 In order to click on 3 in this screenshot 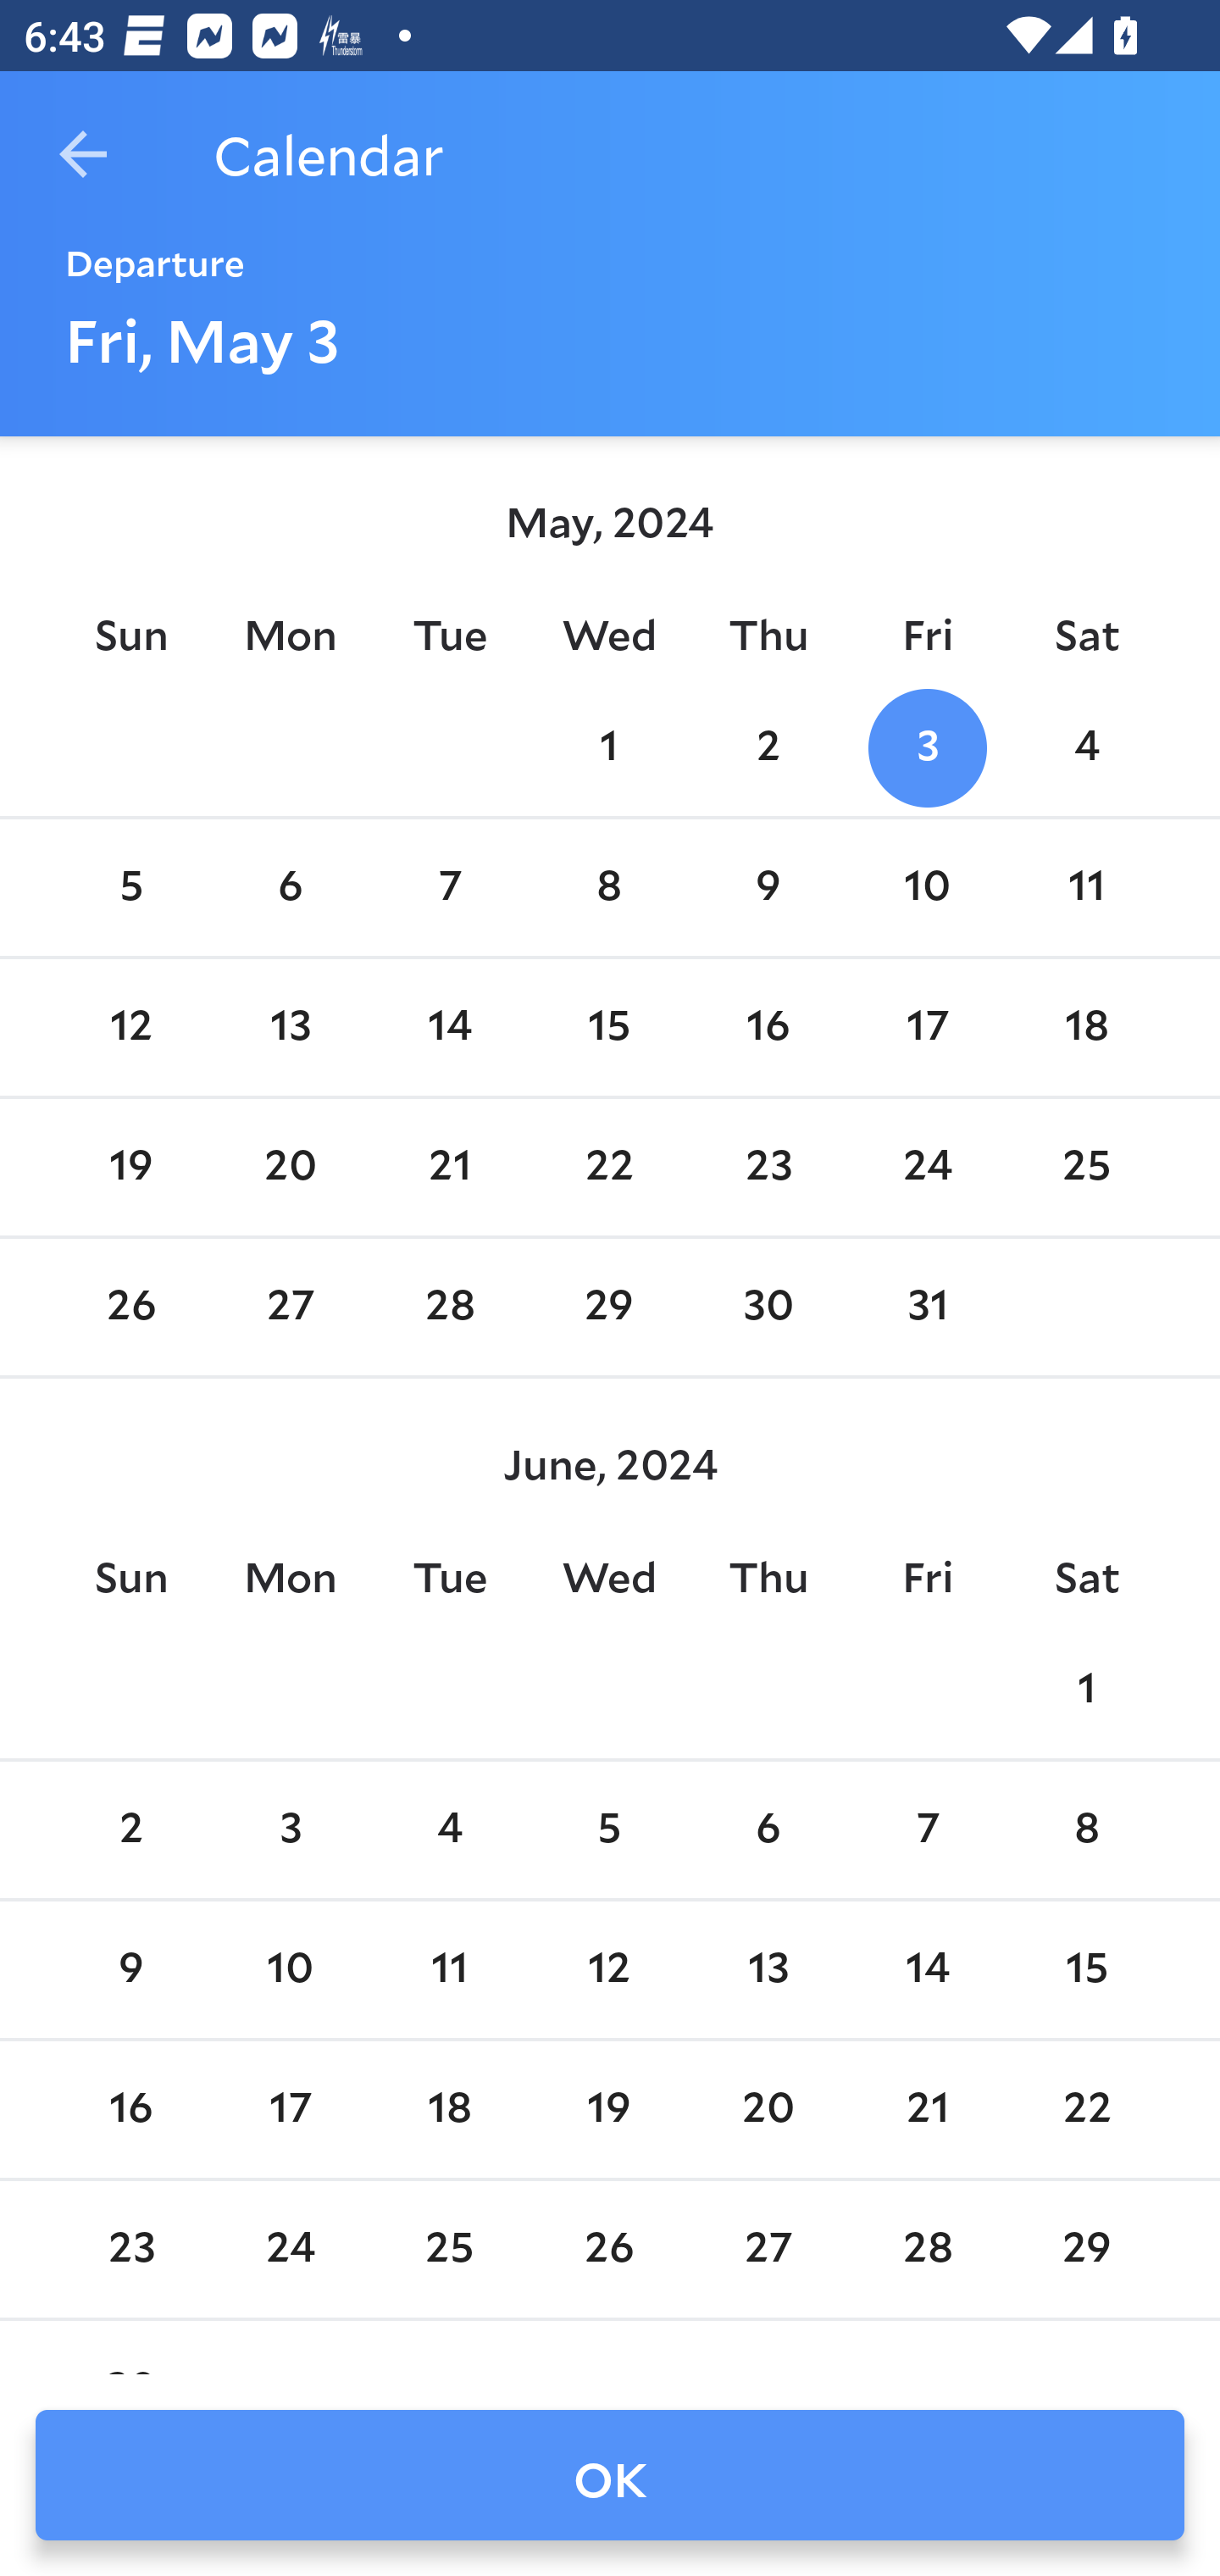, I will do `click(927, 747)`.